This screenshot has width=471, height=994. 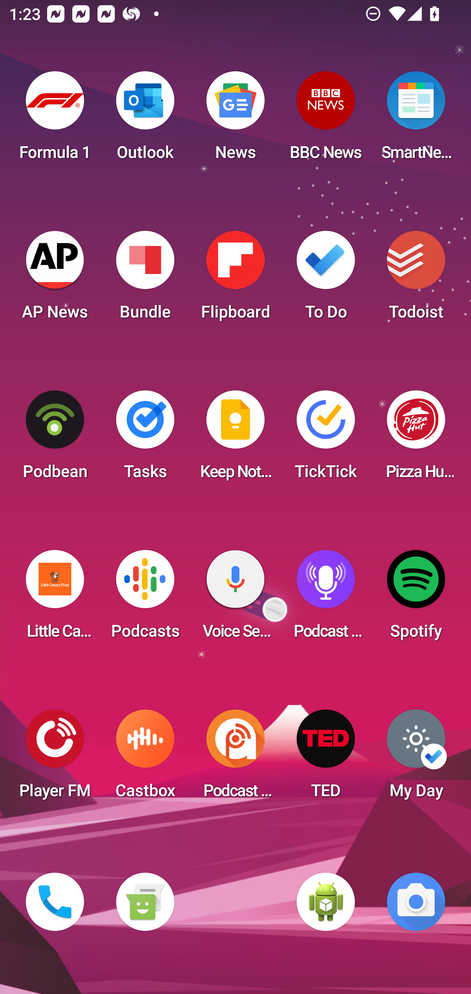 I want to click on Todoist, so click(x=416, y=279).